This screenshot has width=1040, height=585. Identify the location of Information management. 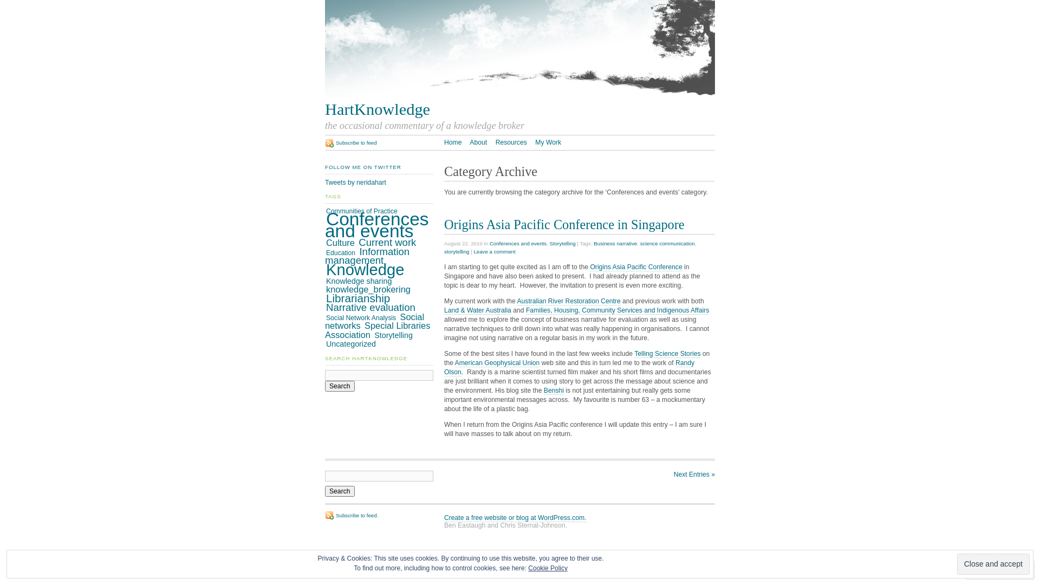
(367, 256).